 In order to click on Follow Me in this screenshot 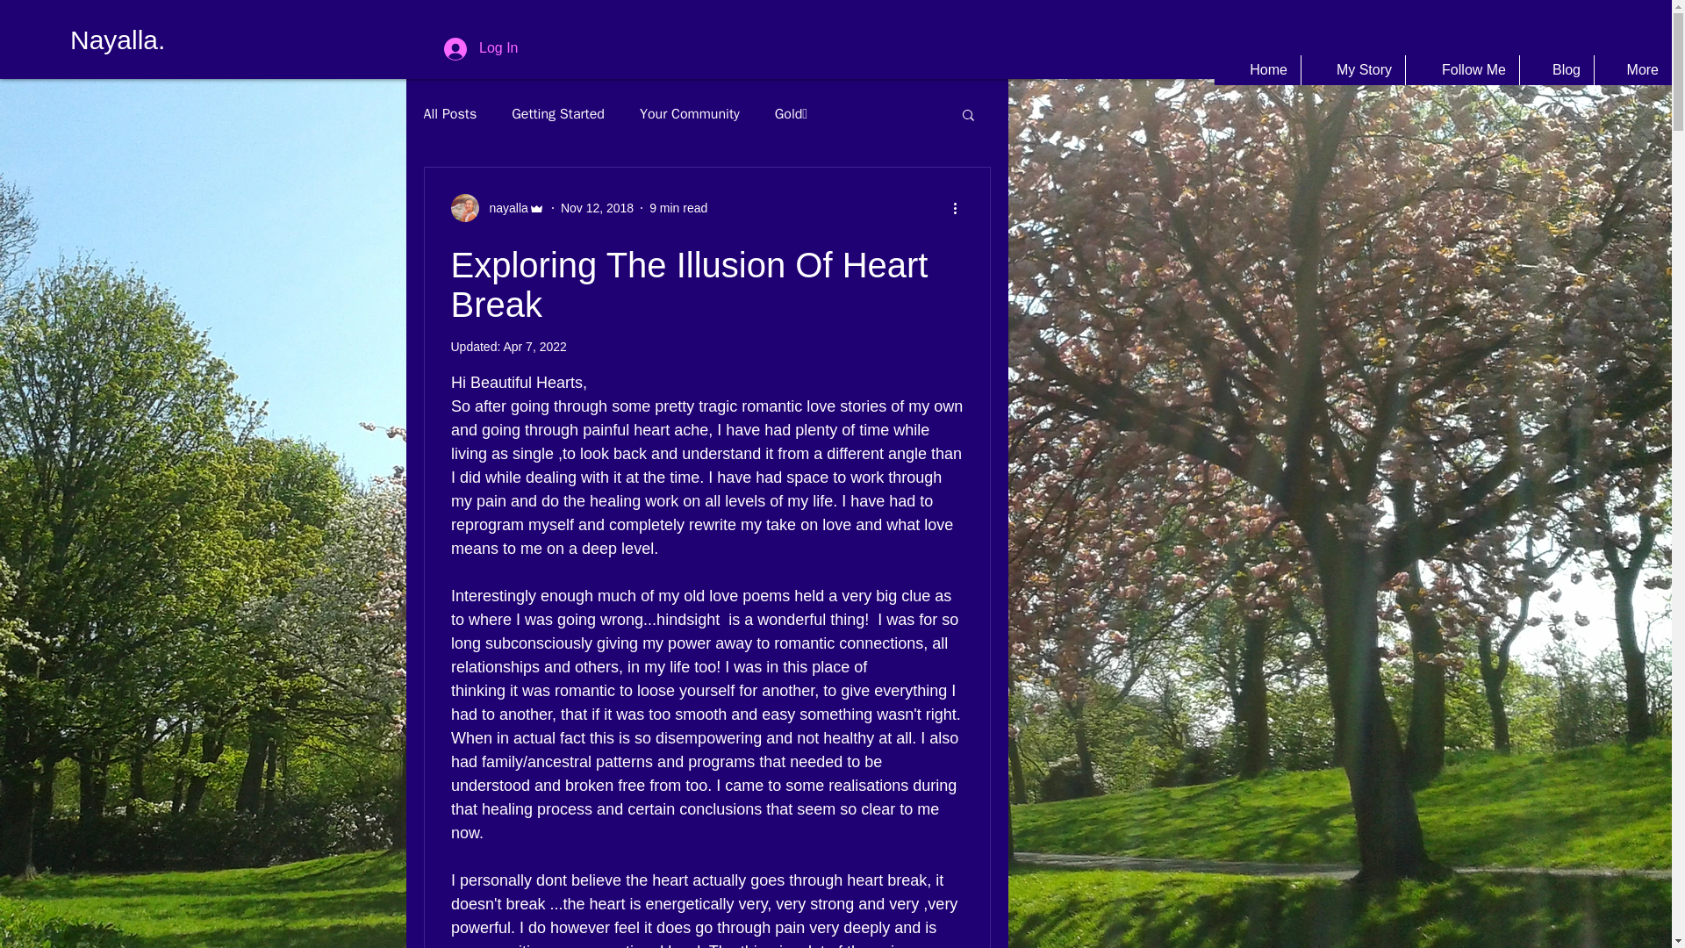, I will do `click(1462, 70)`.